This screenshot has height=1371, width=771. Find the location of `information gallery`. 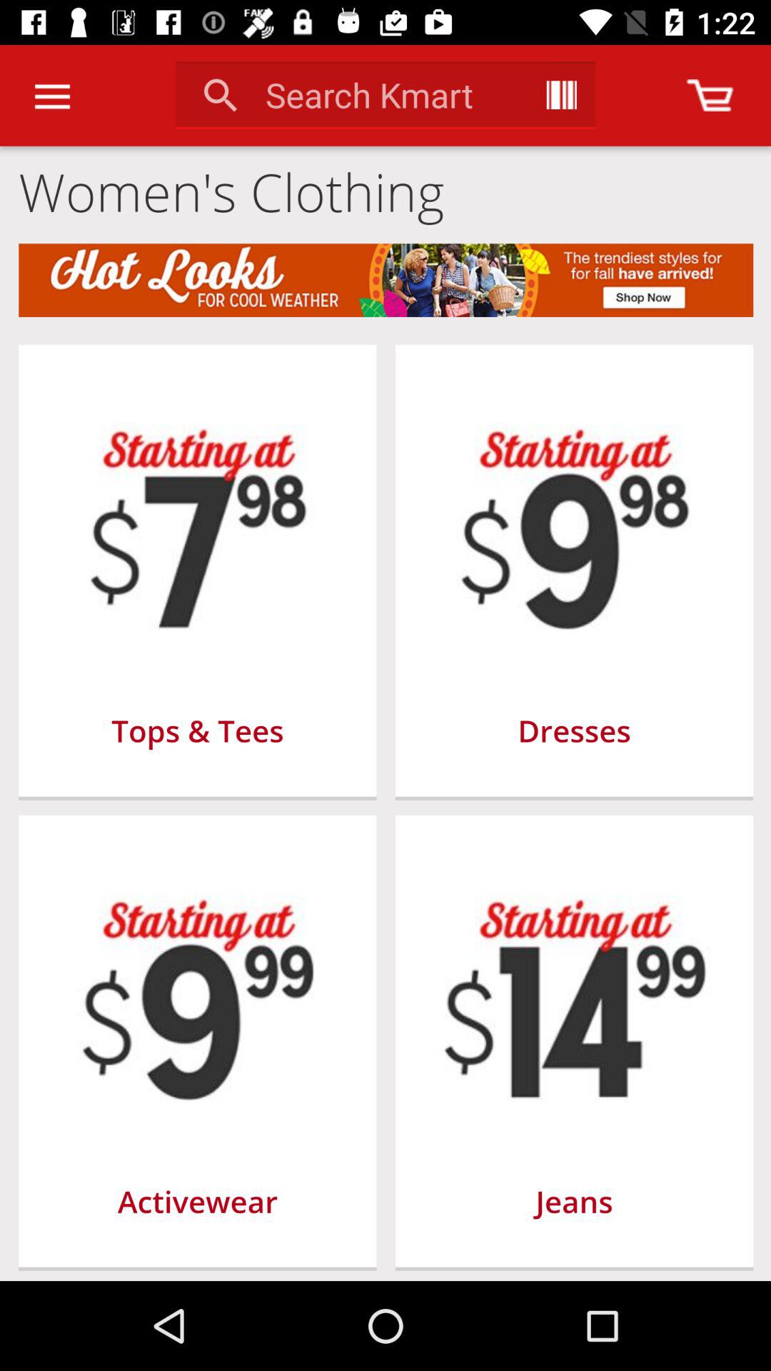

information gallery is located at coordinates (561, 95).